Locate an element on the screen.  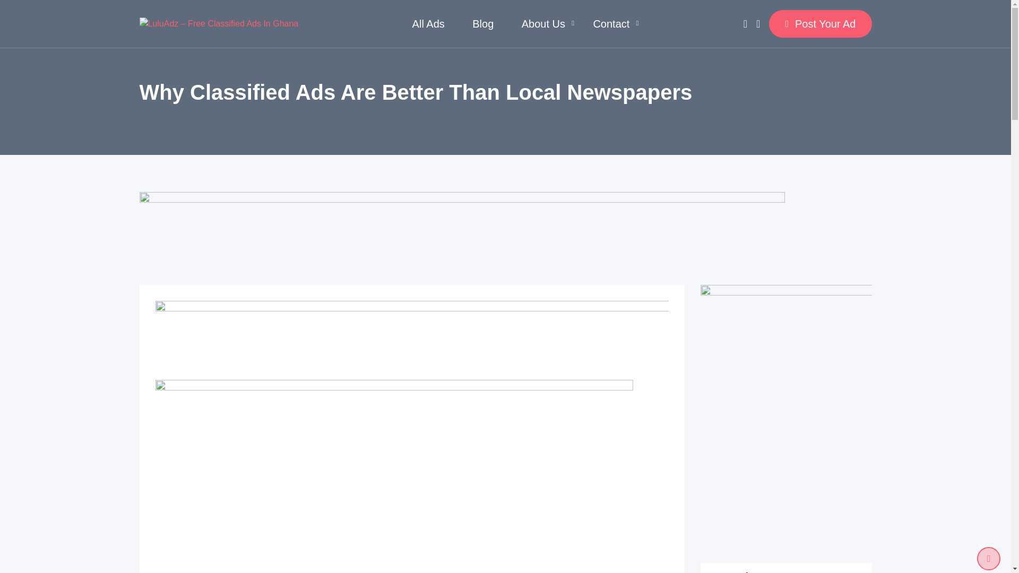
About Us is located at coordinates (543, 23).